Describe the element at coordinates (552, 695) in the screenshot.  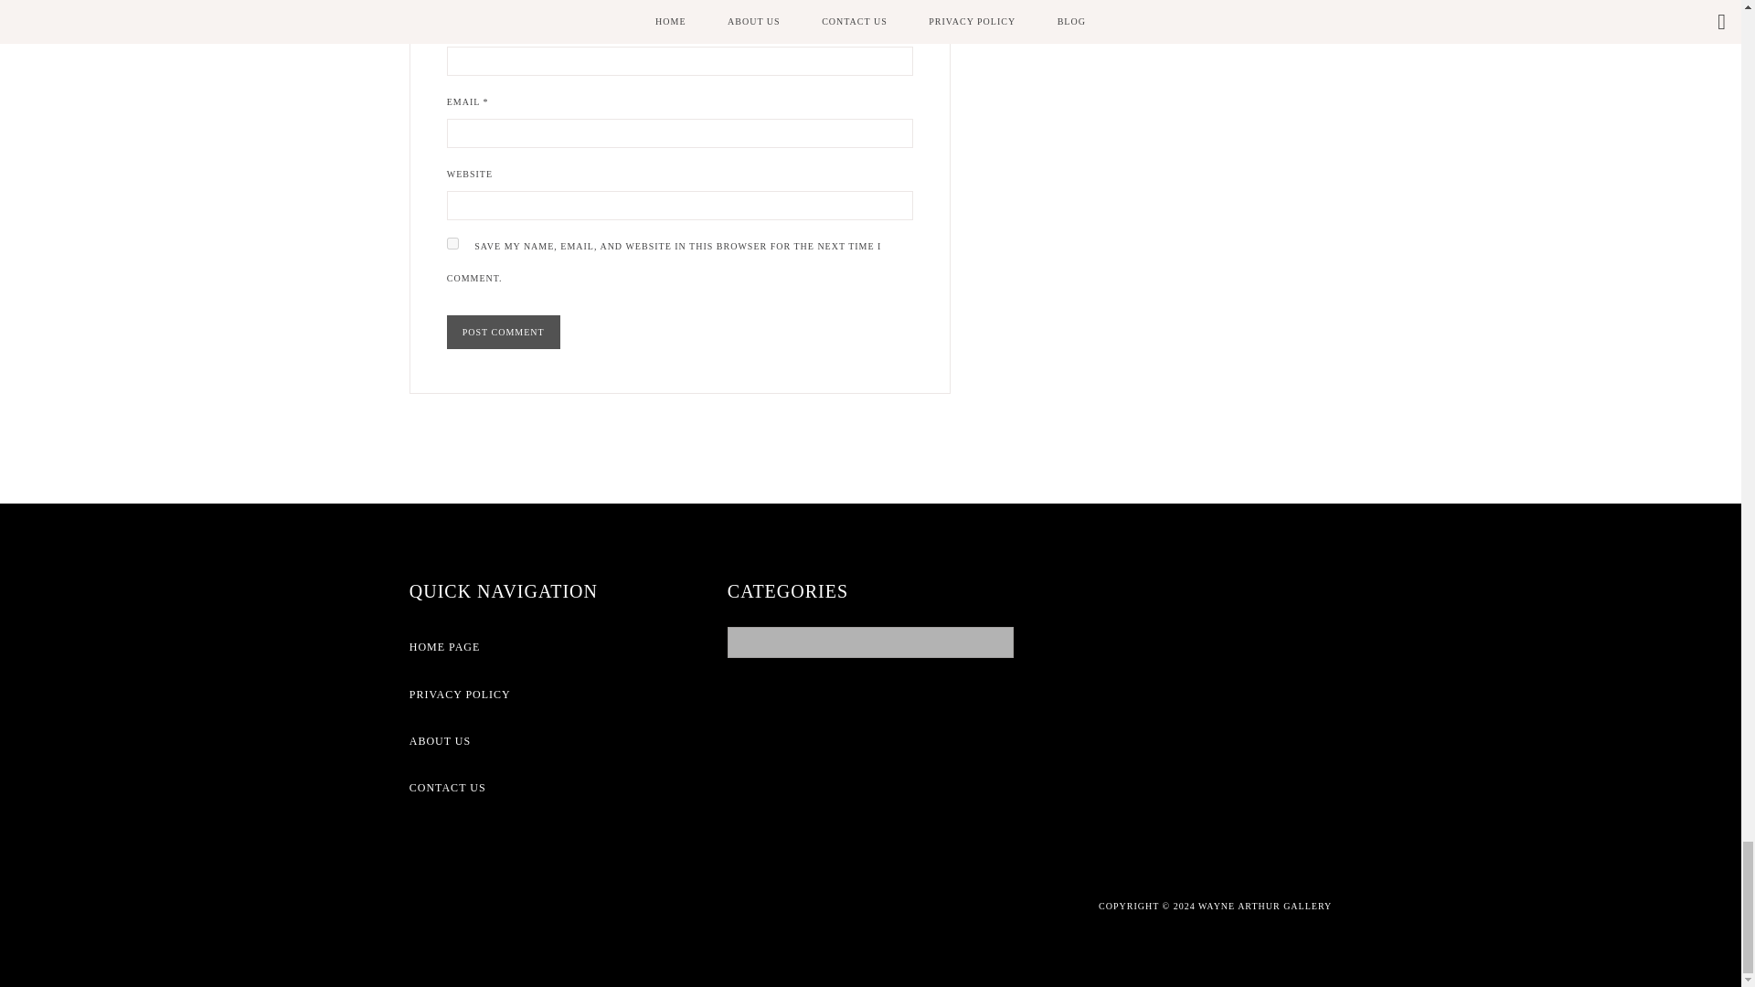
I see `PRIVACY POLICY` at that location.